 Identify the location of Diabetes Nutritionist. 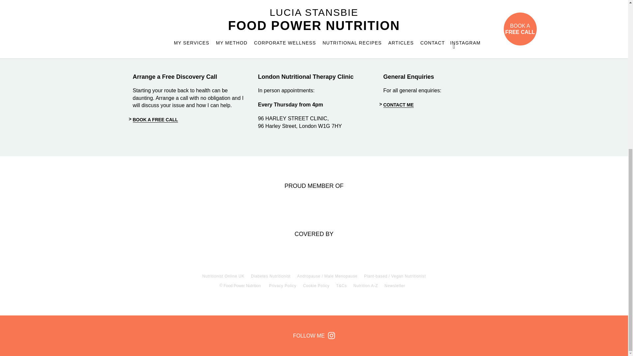
(270, 276).